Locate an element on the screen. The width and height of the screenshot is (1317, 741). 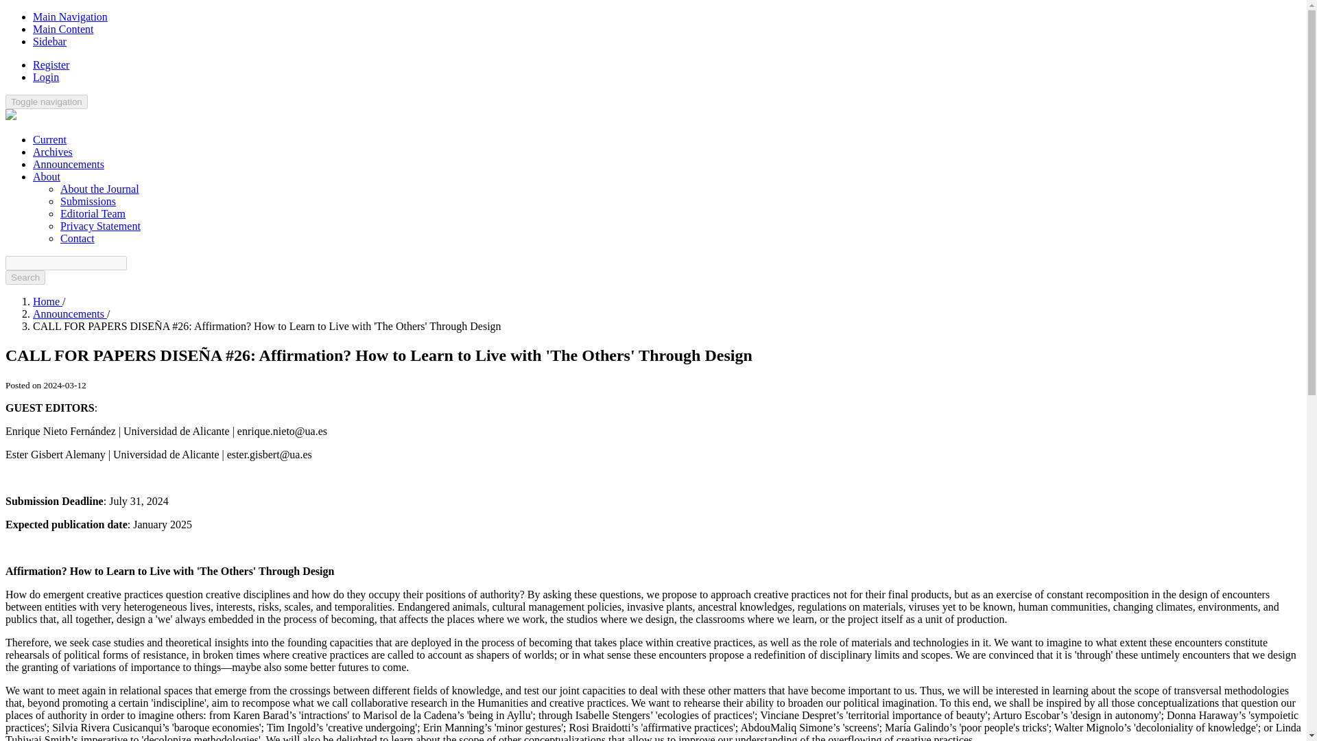
Archives is located at coordinates (52, 152).